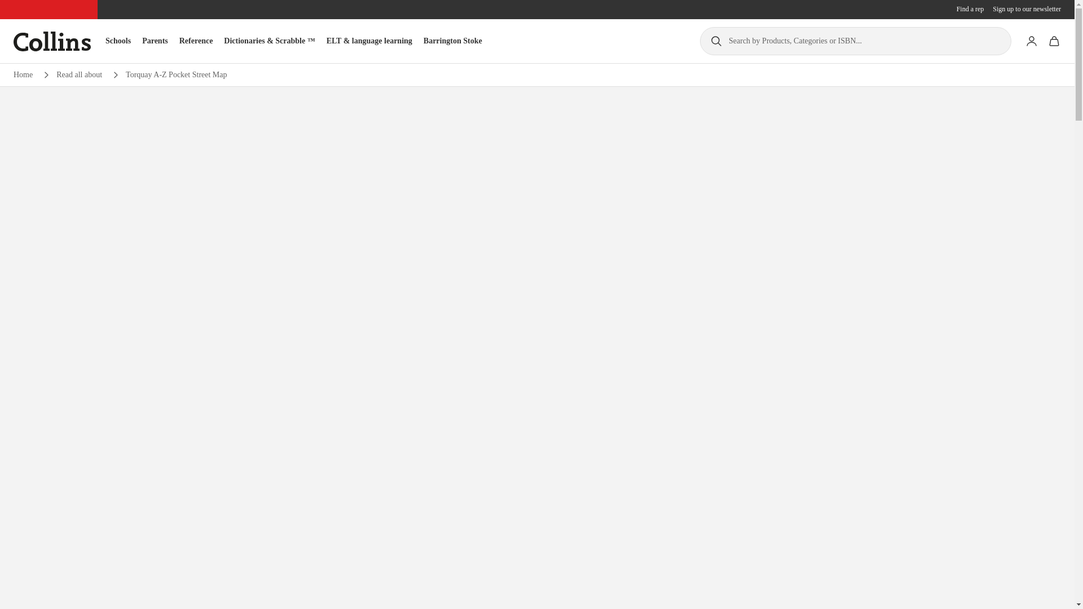 The height and width of the screenshot is (609, 1083). I want to click on Collins, so click(52, 41).